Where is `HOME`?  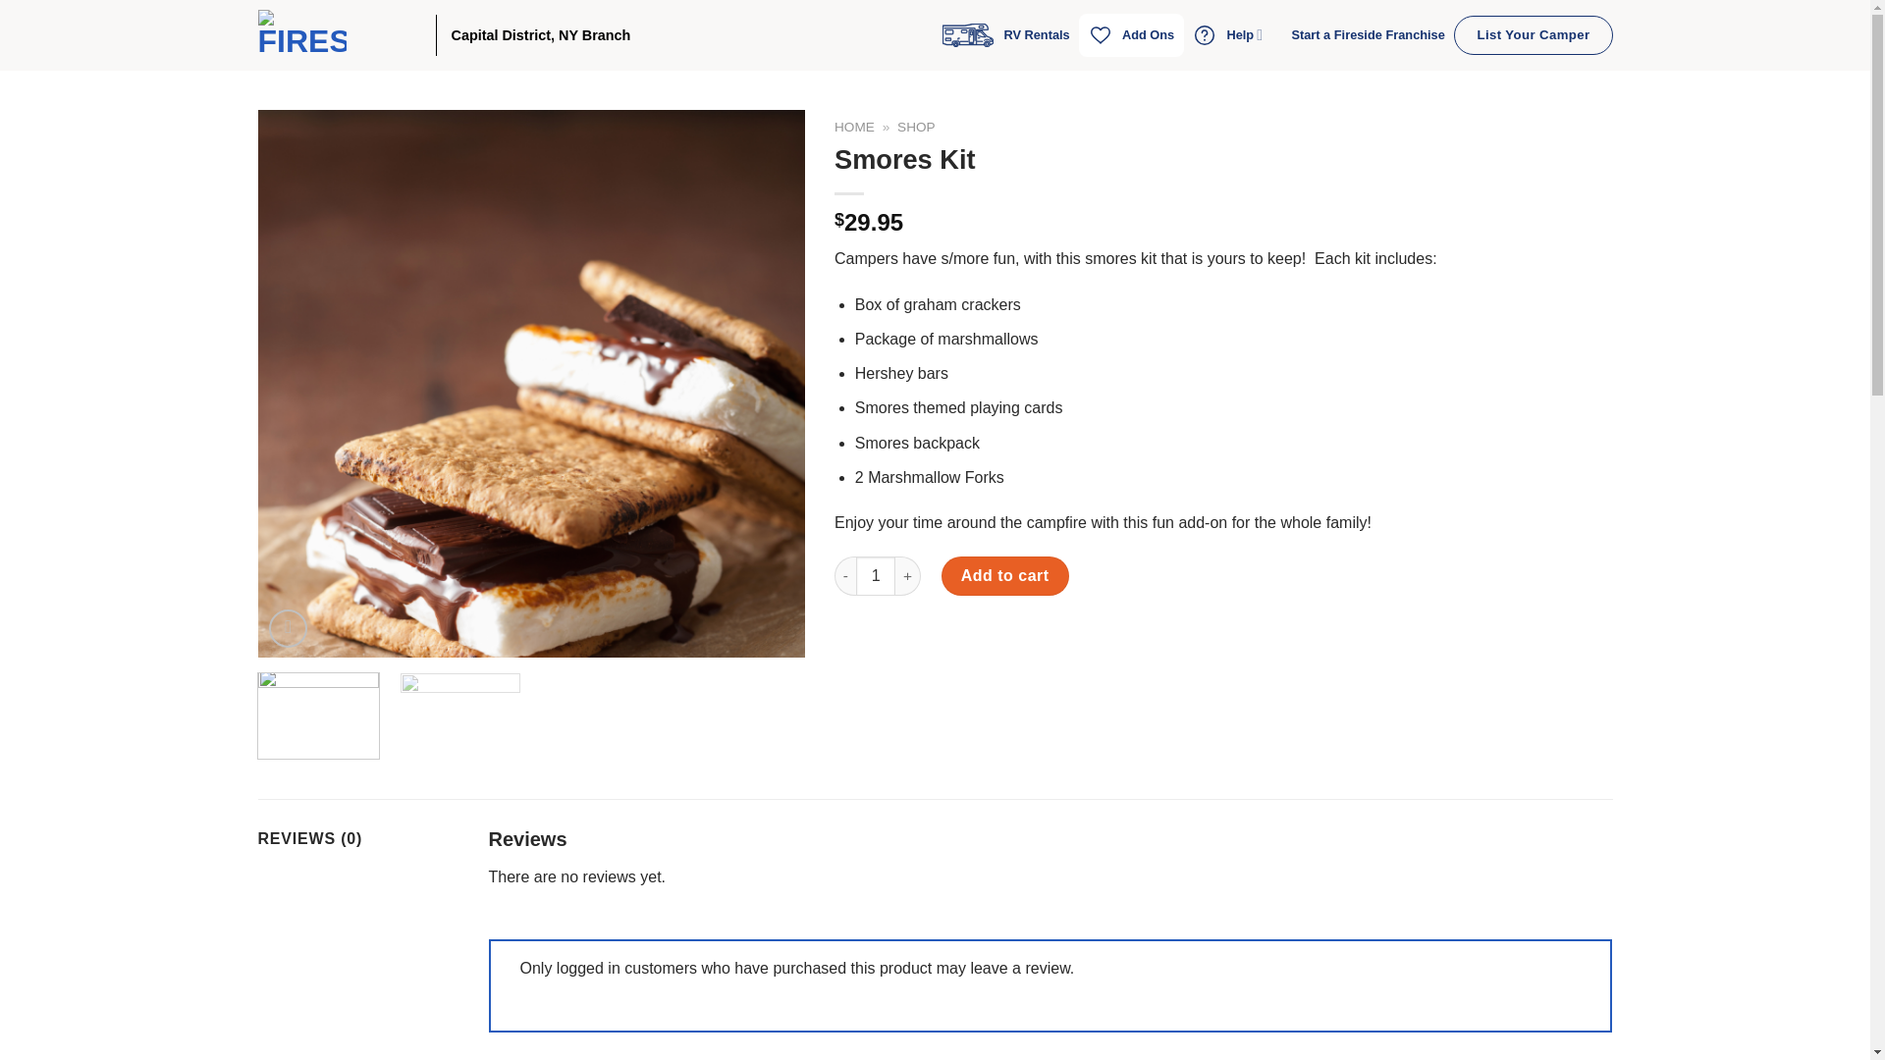 HOME is located at coordinates (854, 128).